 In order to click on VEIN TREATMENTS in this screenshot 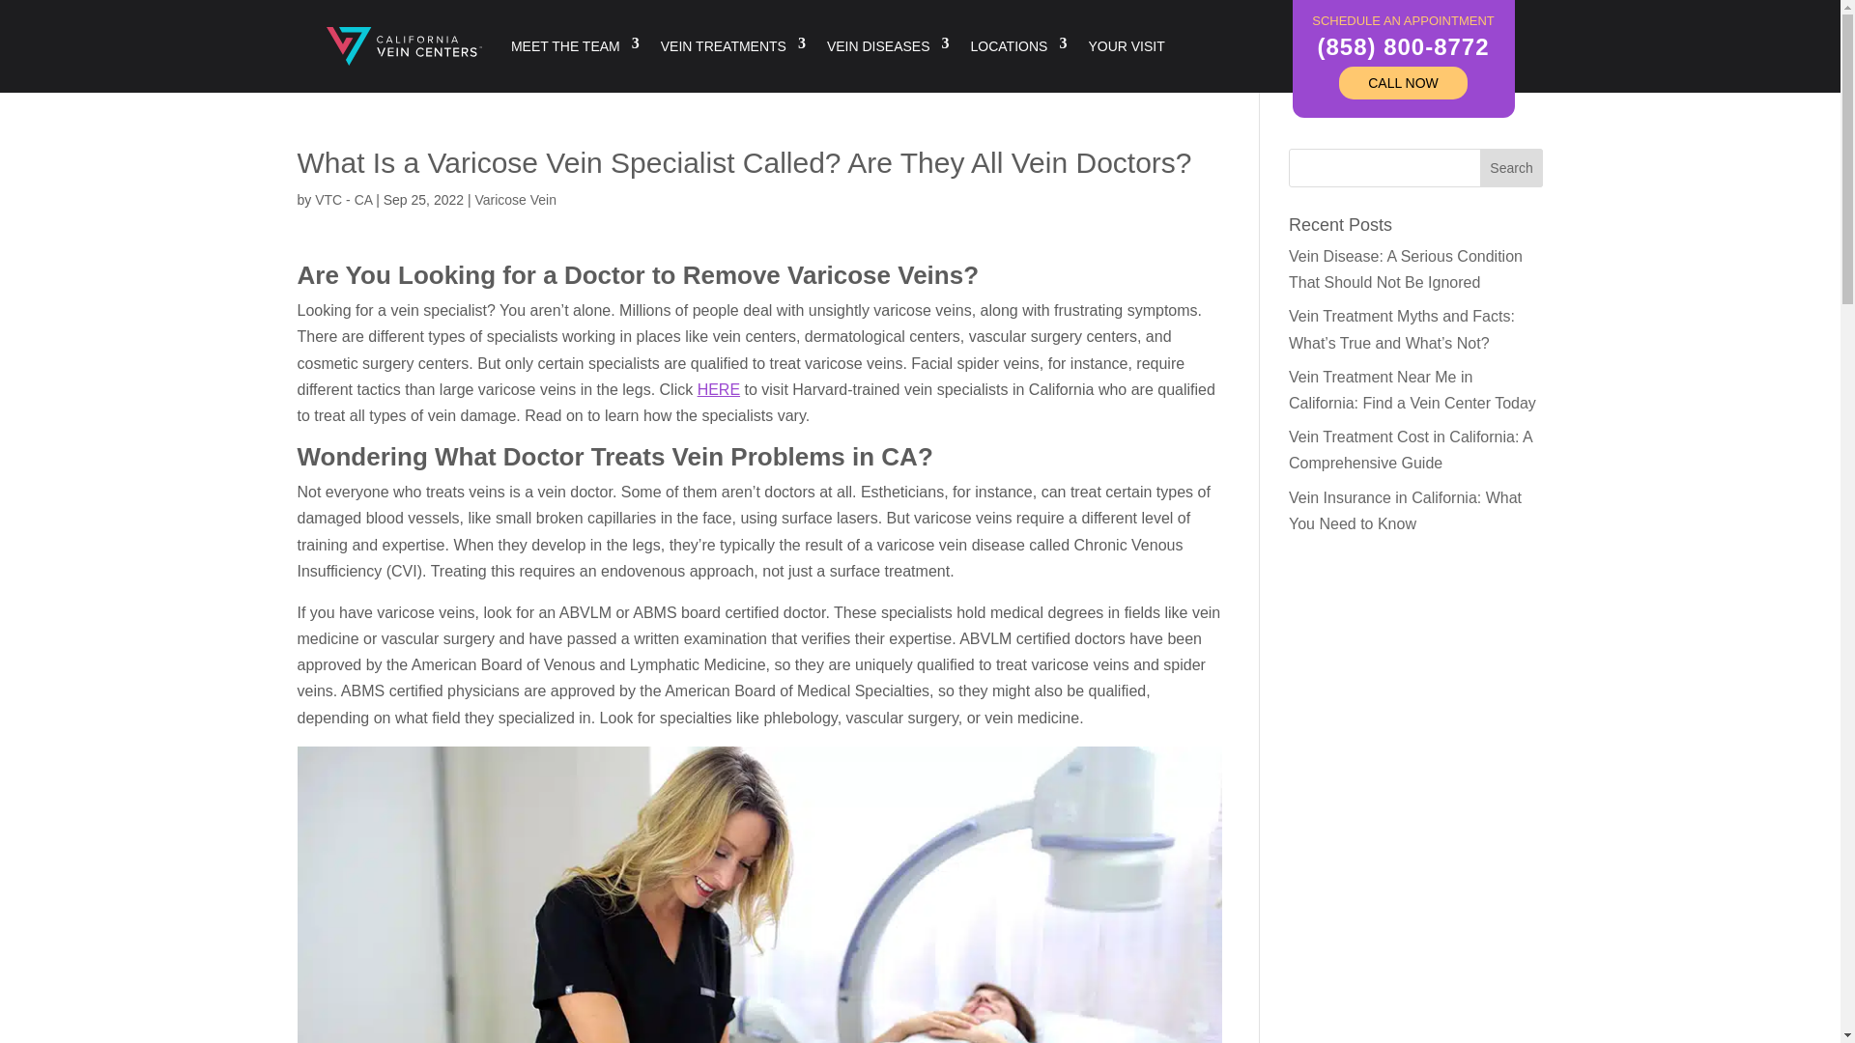, I will do `click(732, 46)`.